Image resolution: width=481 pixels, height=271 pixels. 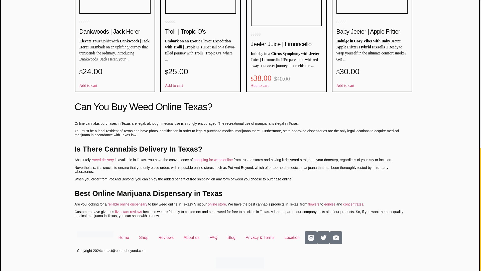 What do you see at coordinates (103, 160) in the screenshot?
I see `weed delivery` at bounding box center [103, 160].